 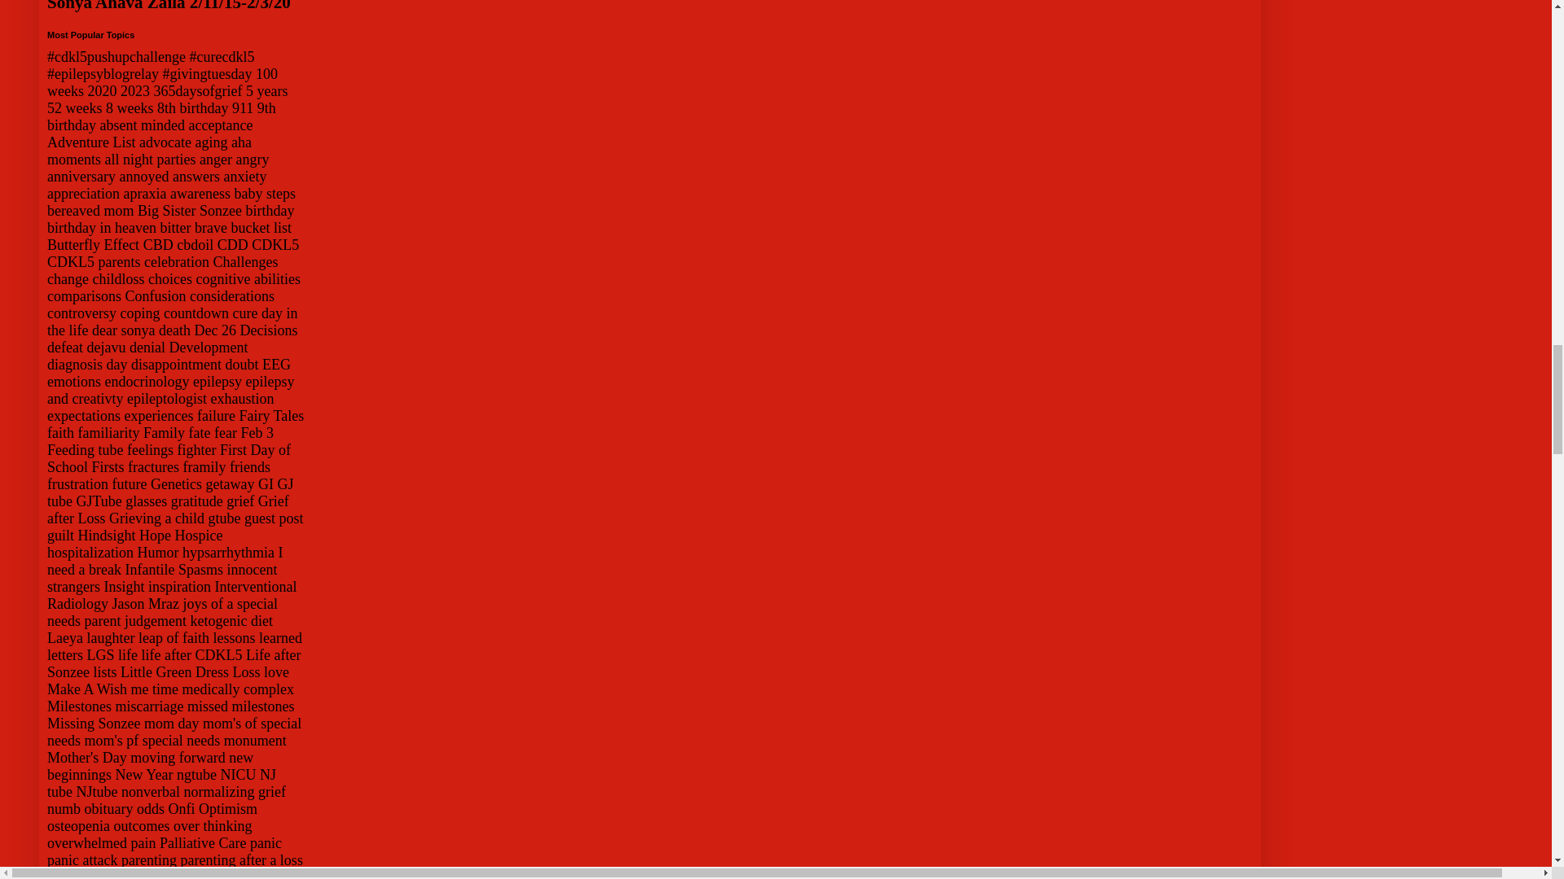 What do you see at coordinates (101, 91) in the screenshot?
I see `2020` at bounding box center [101, 91].